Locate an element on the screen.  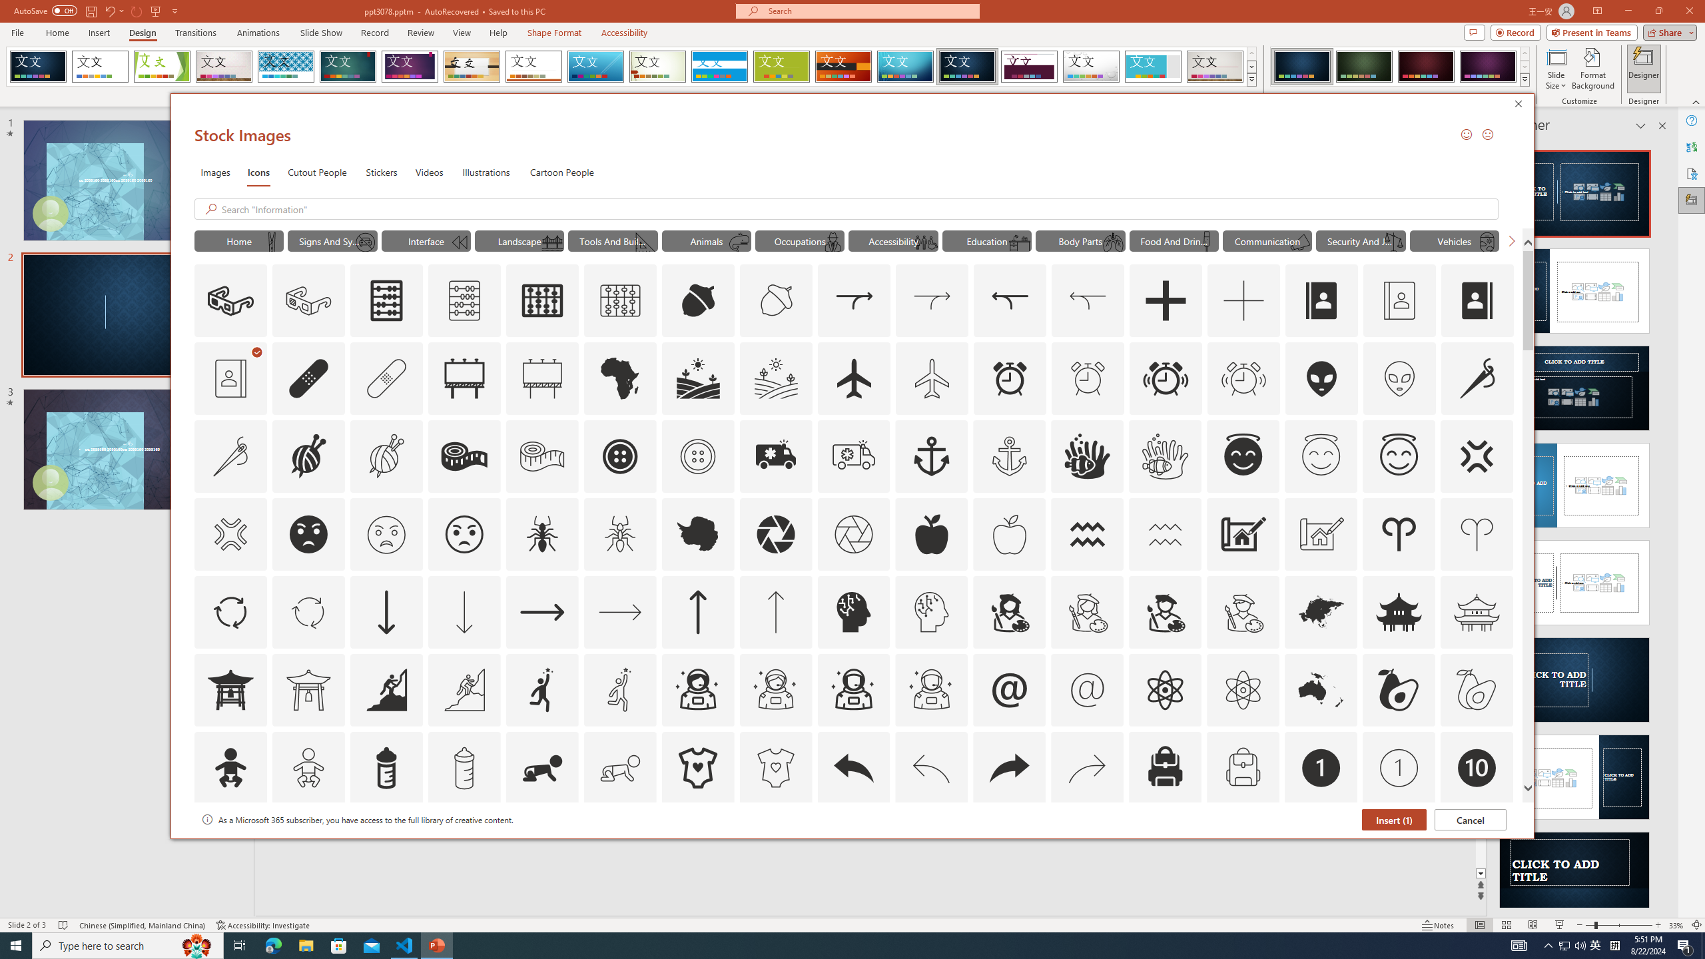
Videos is located at coordinates (429, 172).